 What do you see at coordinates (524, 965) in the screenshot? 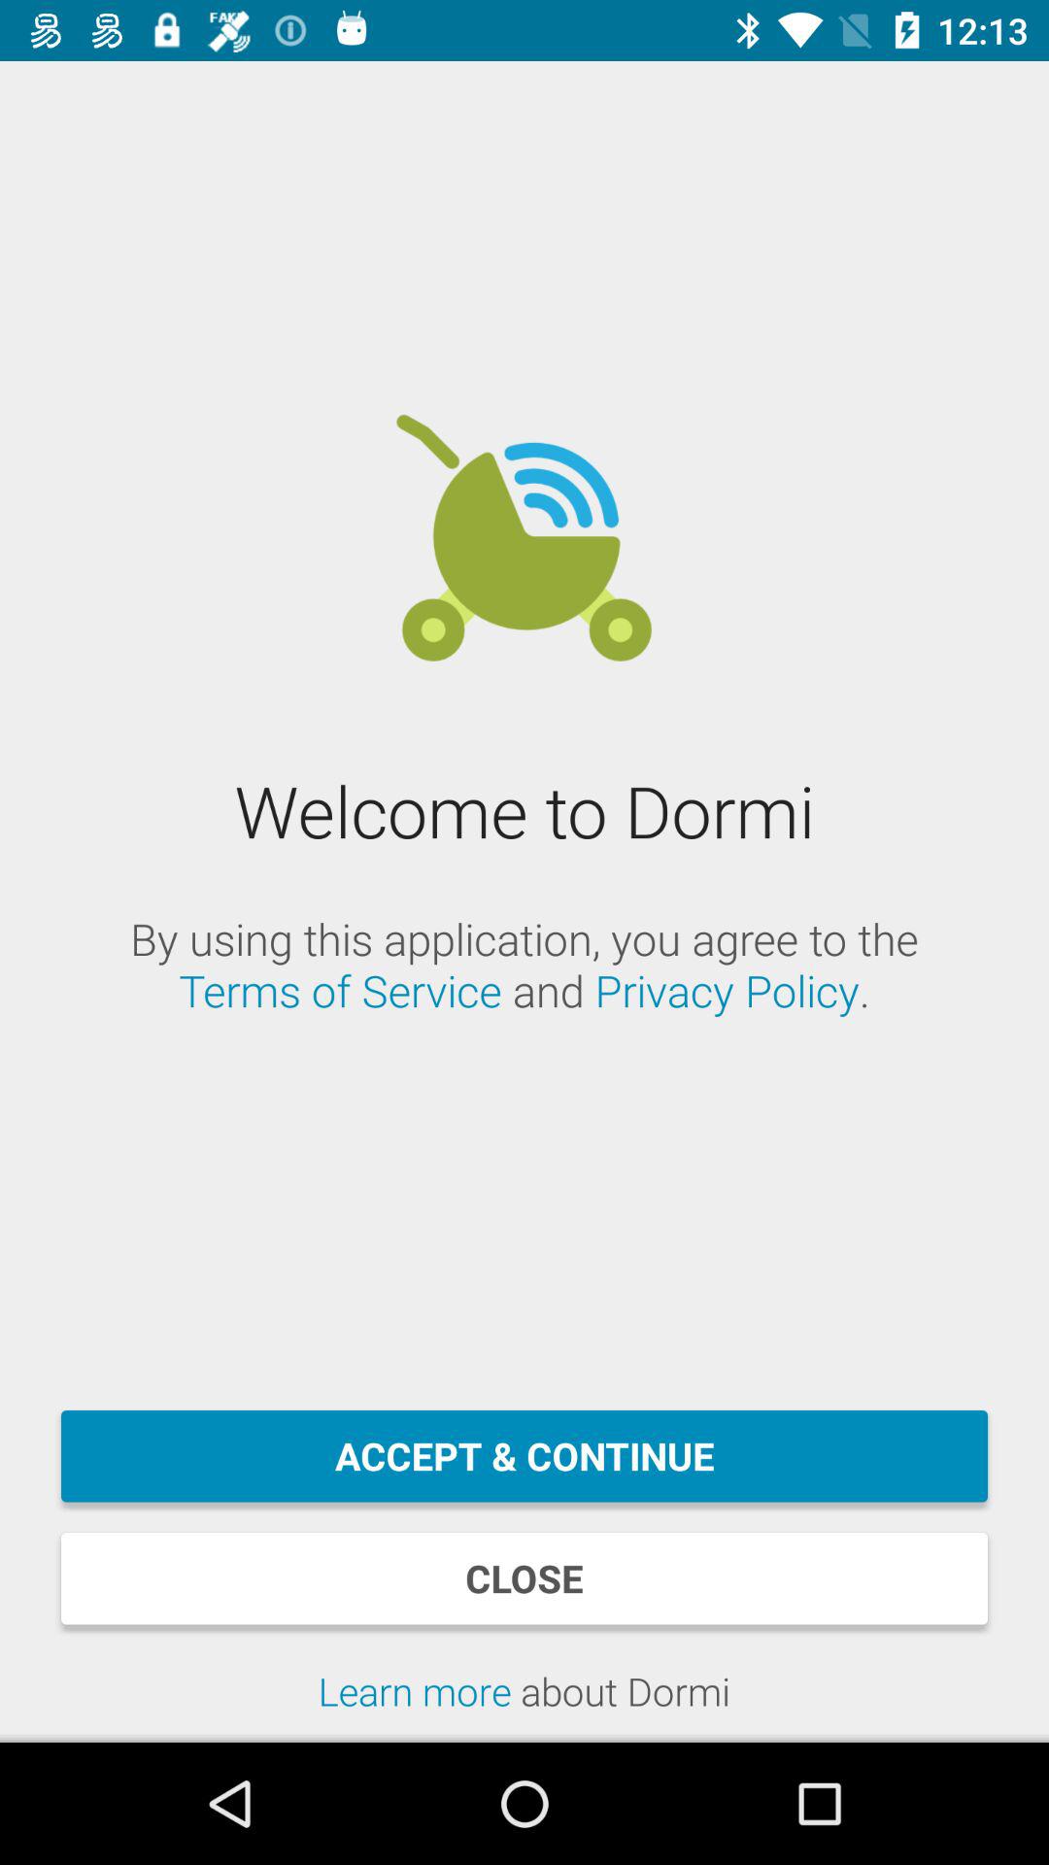
I see `turn on the by using this` at bounding box center [524, 965].